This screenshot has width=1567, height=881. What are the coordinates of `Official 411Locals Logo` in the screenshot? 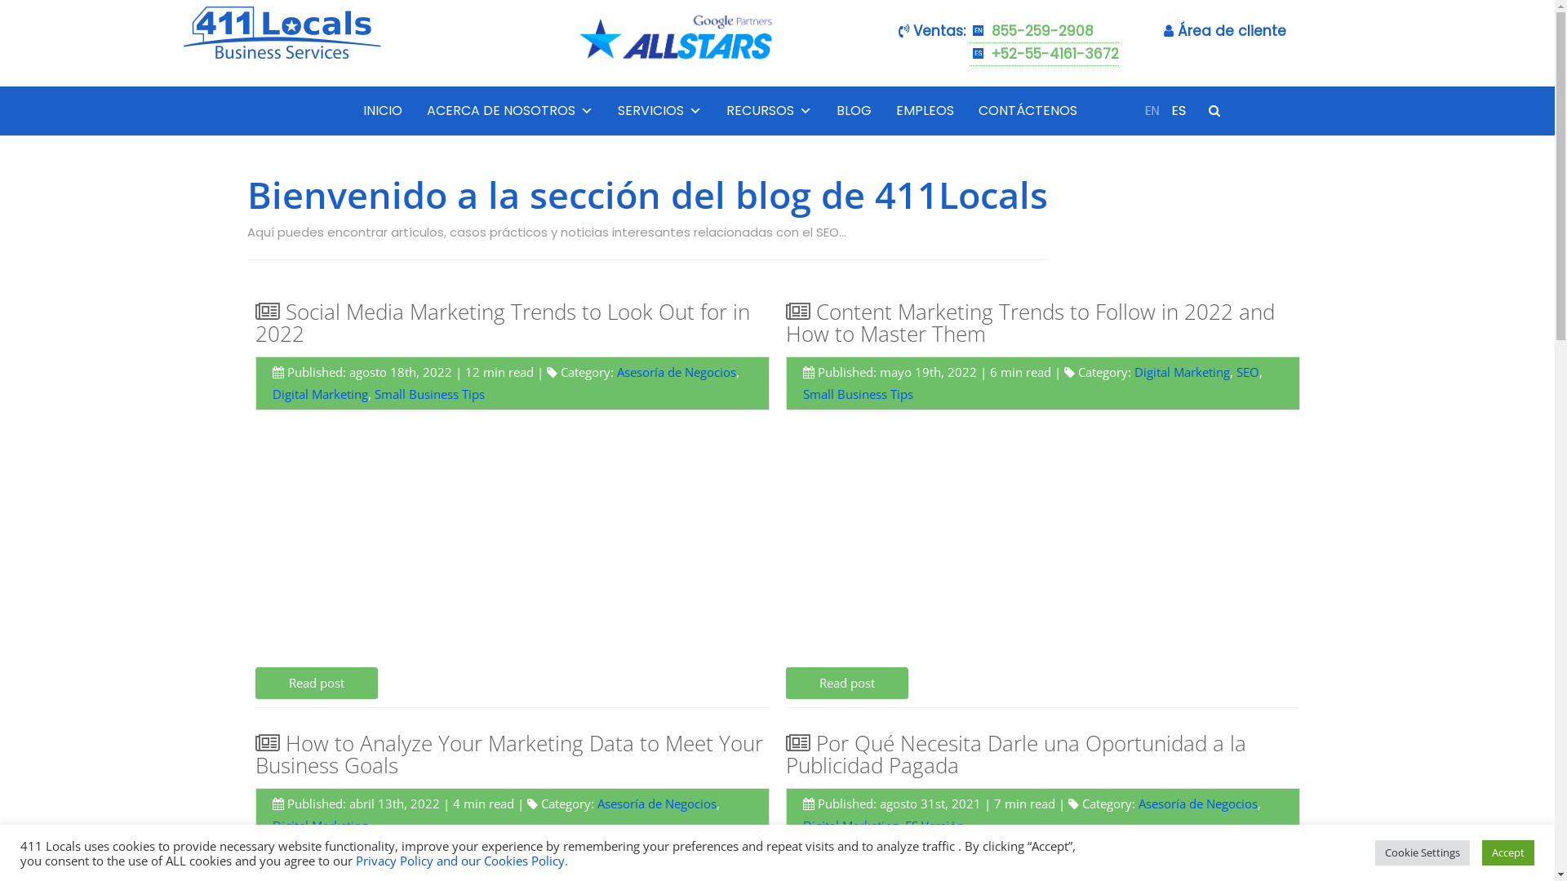 It's located at (282, 31).